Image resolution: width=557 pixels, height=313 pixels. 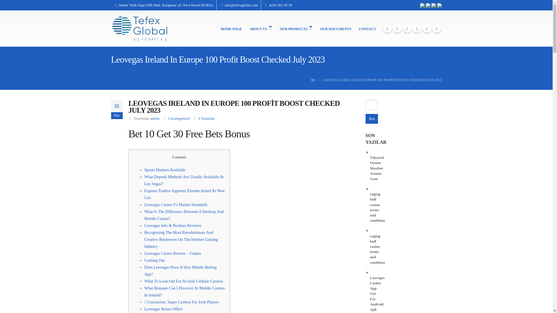 I want to click on pinterest, so click(x=407, y=29).